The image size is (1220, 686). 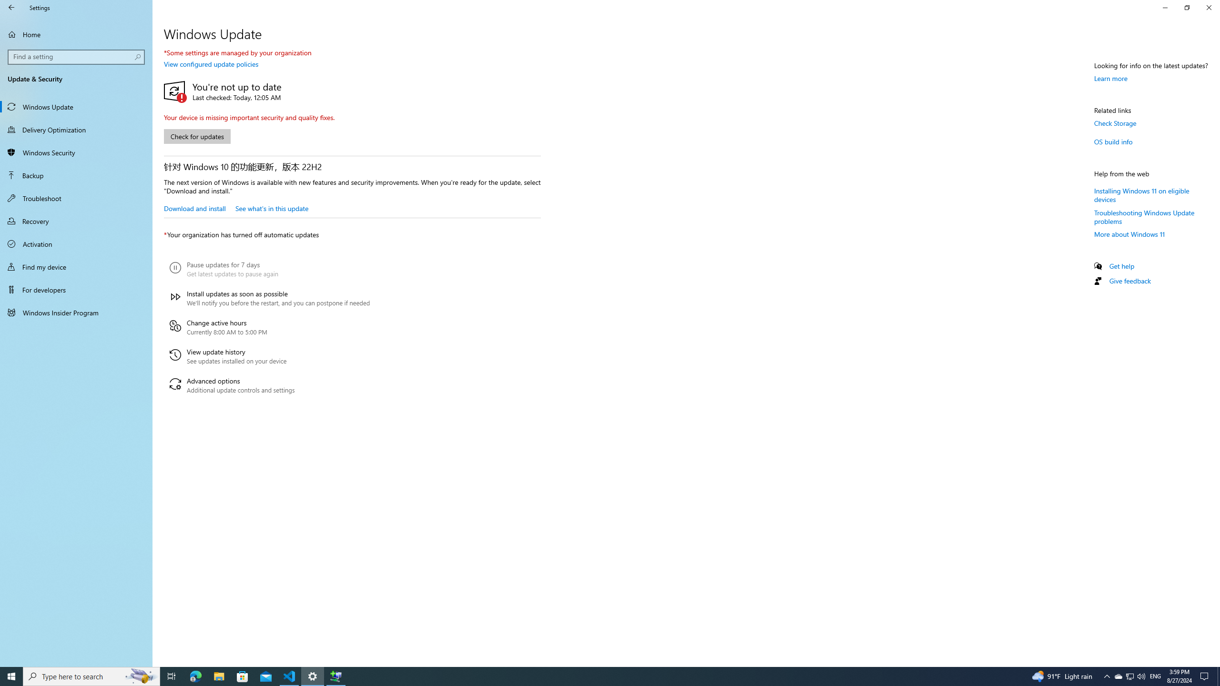 What do you see at coordinates (197, 136) in the screenshot?
I see `Check for updates` at bounding box center [197, 136].